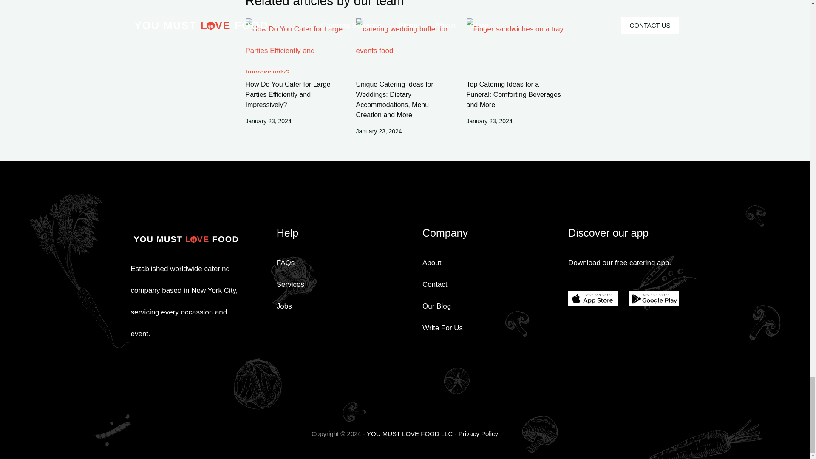 Image resolution: width=816 pixels, height=459 pixels. What do you see at coordinates (437, 306) in the screenshot?
I see `Our Blog` at bounding box center [437, 306].